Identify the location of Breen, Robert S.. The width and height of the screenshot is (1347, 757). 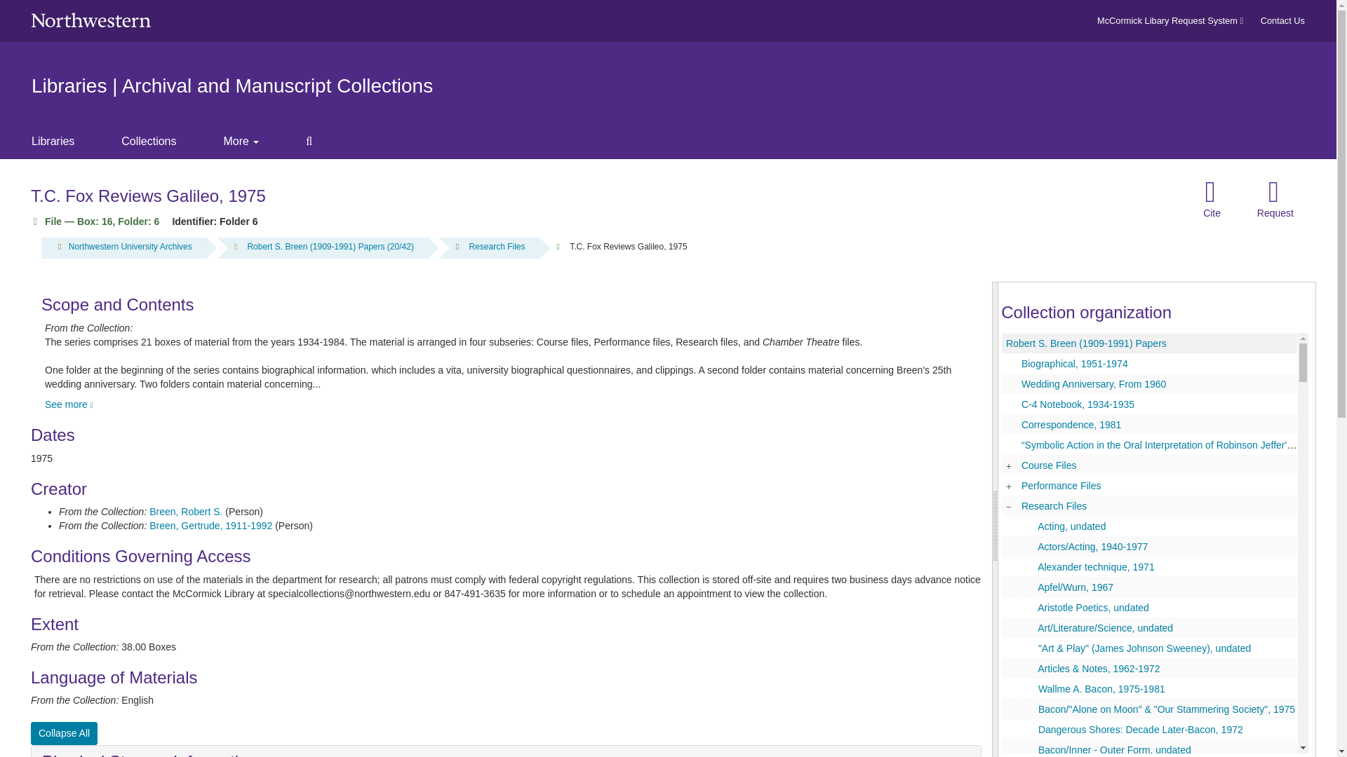
(185, 512).